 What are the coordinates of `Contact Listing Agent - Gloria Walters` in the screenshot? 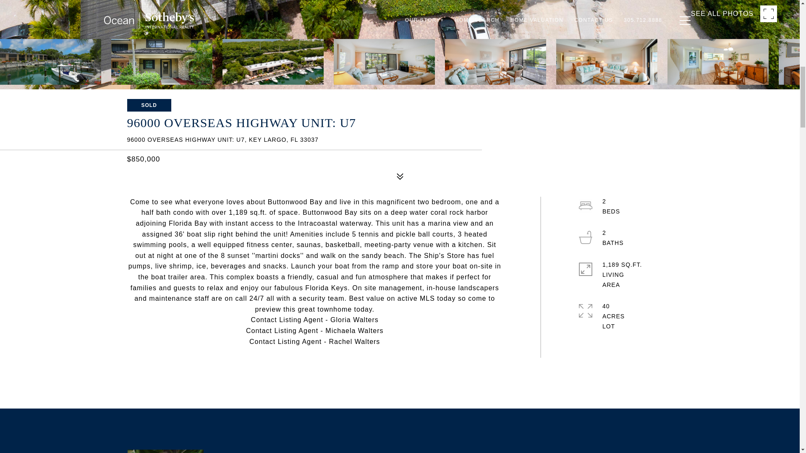 It's located at (315, 320).